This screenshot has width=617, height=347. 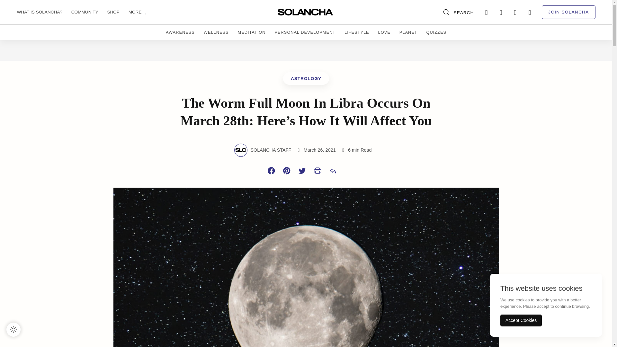 I want to click on SOLANCHA on Youtube, so click(x=515, y=12).